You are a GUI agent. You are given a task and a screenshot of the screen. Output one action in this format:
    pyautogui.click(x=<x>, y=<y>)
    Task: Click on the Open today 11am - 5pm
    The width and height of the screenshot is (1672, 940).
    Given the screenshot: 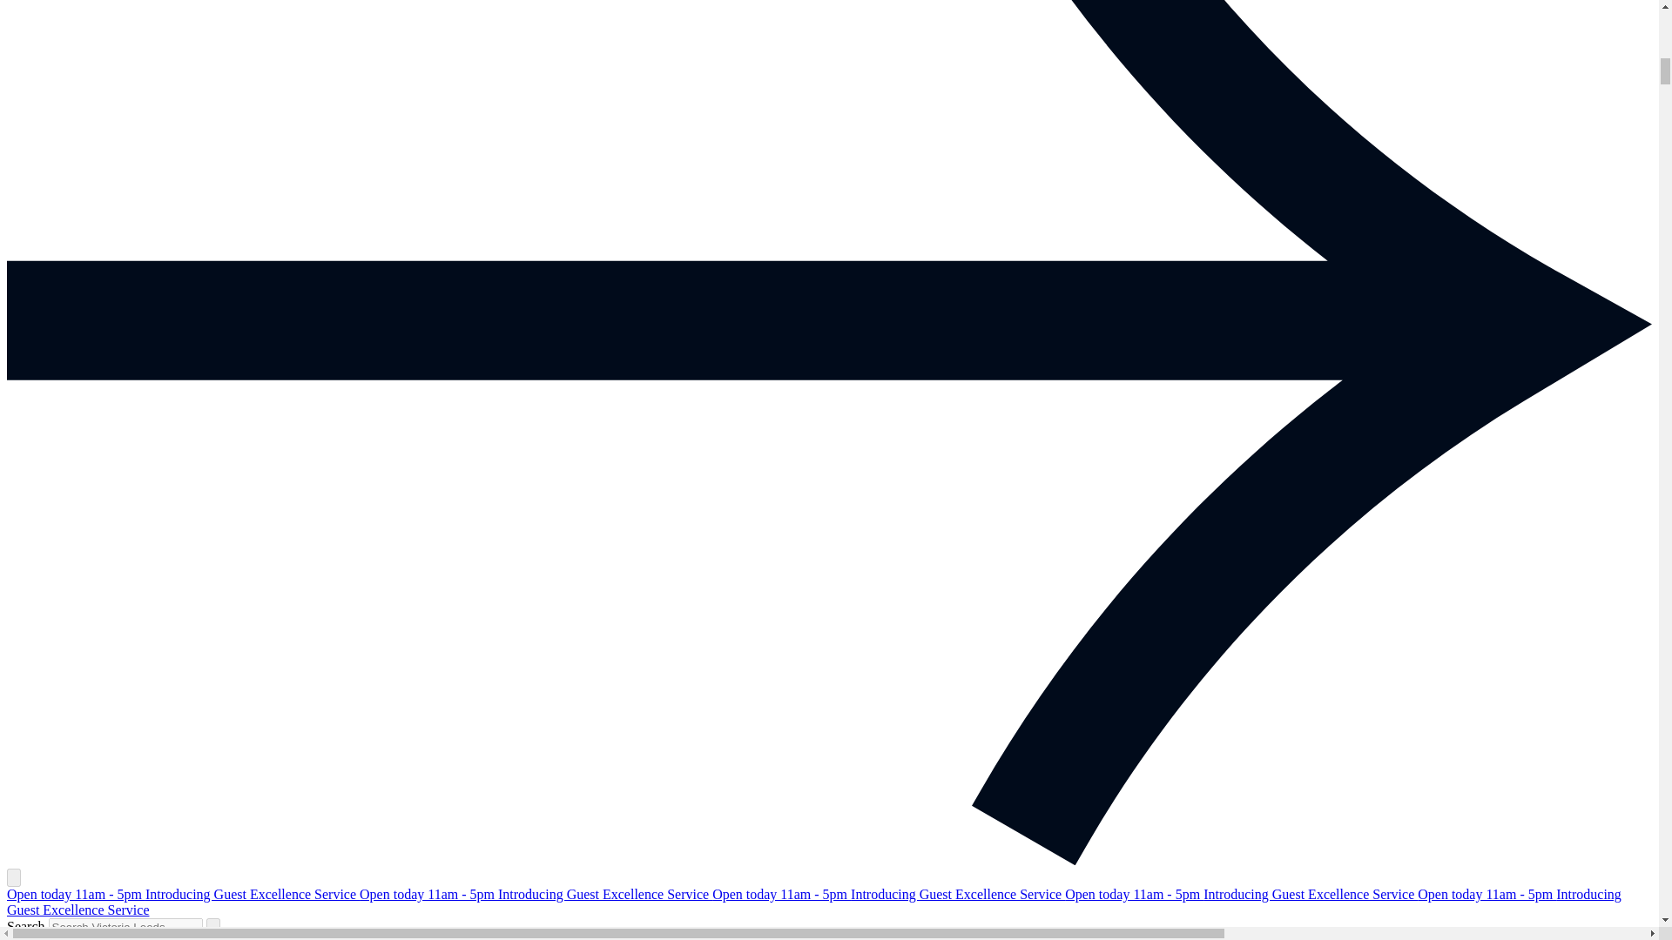 What is the action you would take?
    pyautogui.click(x=1134, y=894)
    